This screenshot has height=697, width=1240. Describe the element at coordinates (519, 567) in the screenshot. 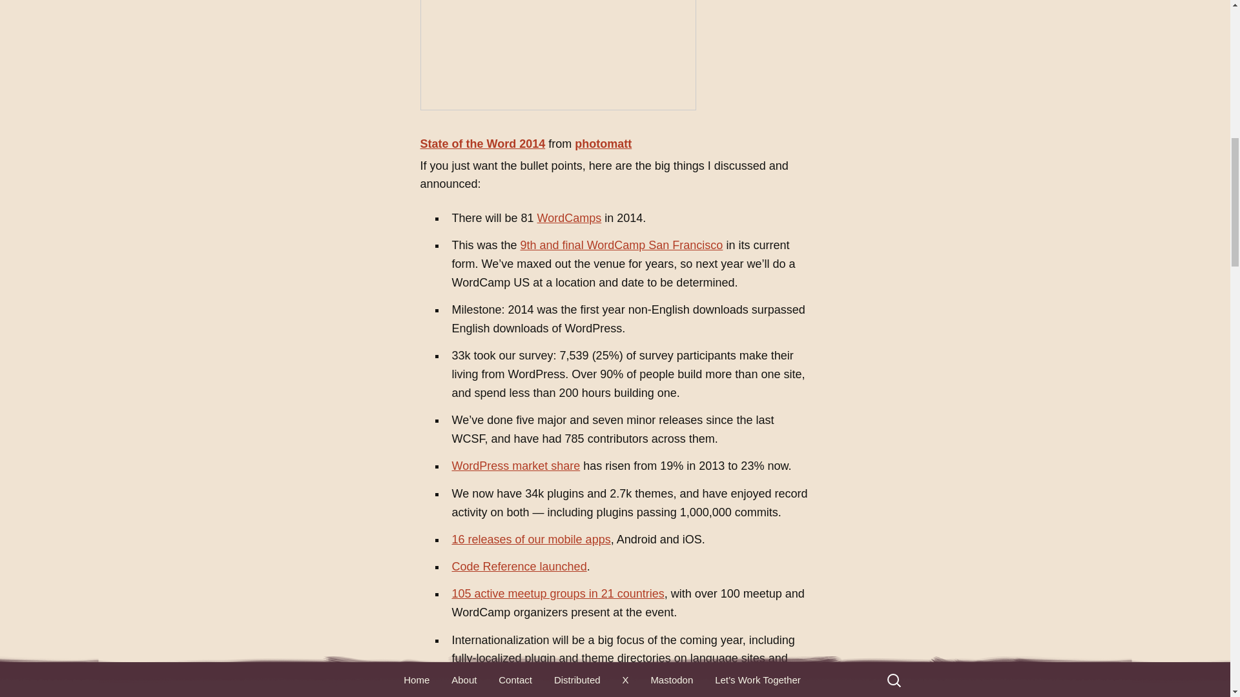

I see `Code Reference launched` at that location.